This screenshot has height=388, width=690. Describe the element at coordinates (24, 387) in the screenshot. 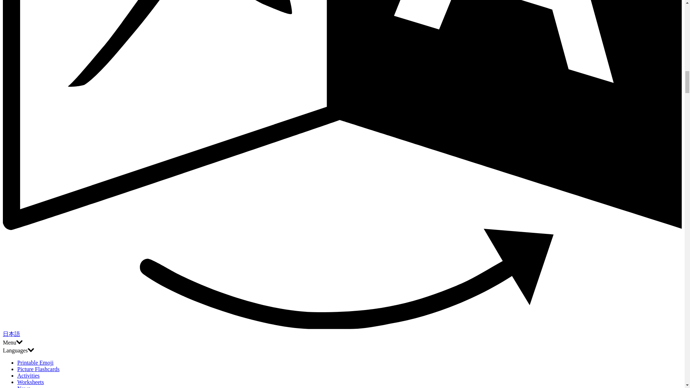

I see `News` at that location.